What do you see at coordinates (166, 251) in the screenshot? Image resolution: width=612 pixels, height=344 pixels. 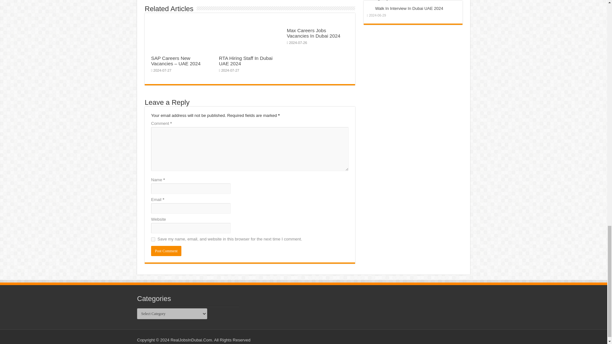 I see `Post Comment` at bounding box center [166, 251].